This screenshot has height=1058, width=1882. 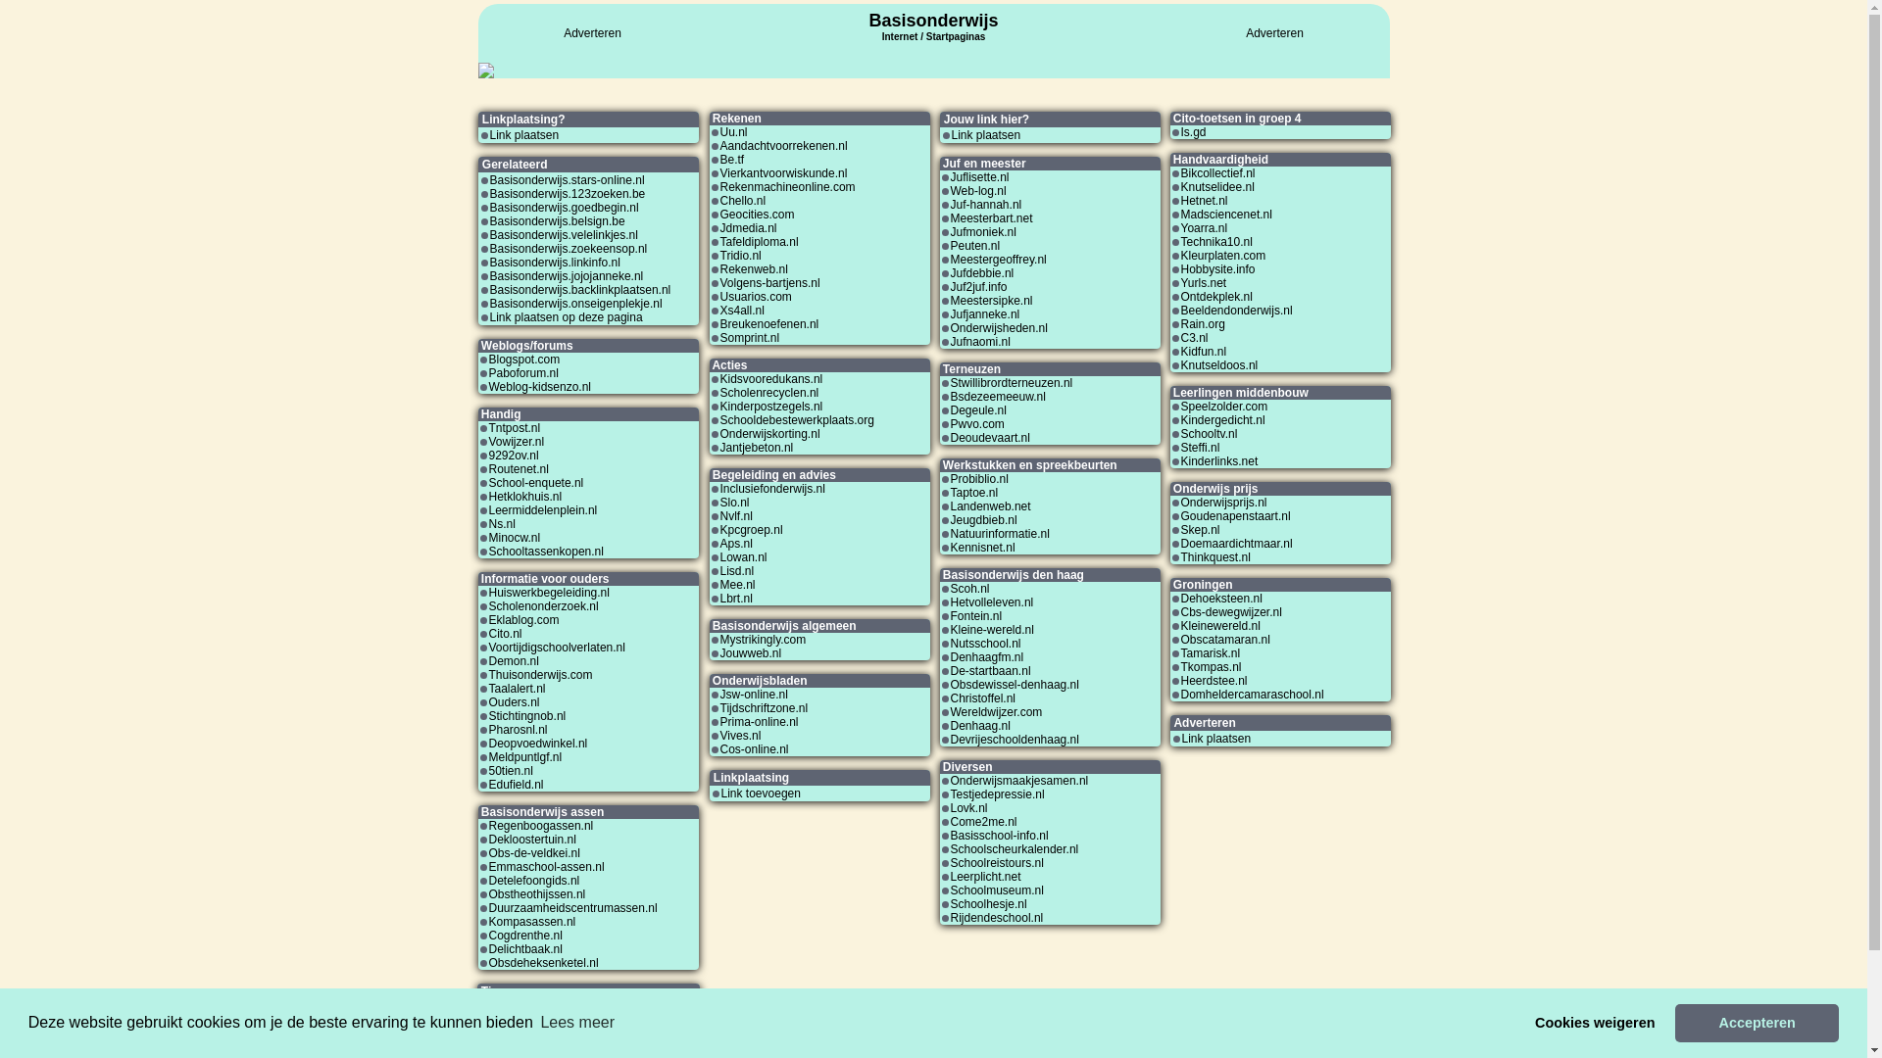 I want to click on Edufield.nl, so click(x=516, y=785).